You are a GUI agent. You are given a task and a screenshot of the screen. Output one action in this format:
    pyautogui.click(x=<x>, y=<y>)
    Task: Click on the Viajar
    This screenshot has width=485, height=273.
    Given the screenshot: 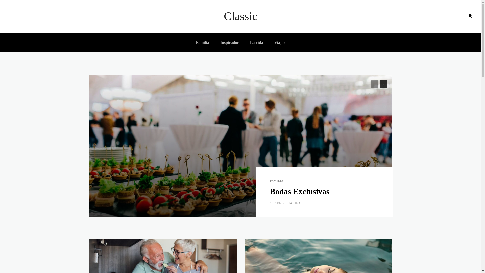 What is the action you would take?
    pyautogui.click(x=280, y=43)
    